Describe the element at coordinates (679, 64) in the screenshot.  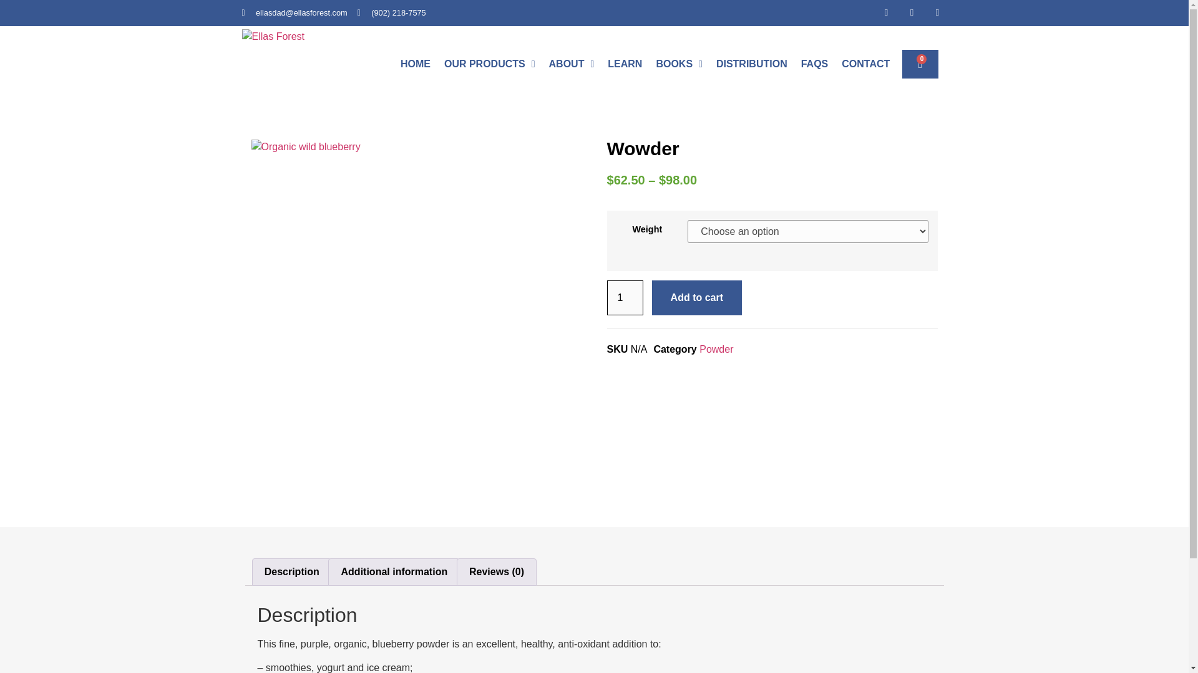
I see `BOOKS` at that location.